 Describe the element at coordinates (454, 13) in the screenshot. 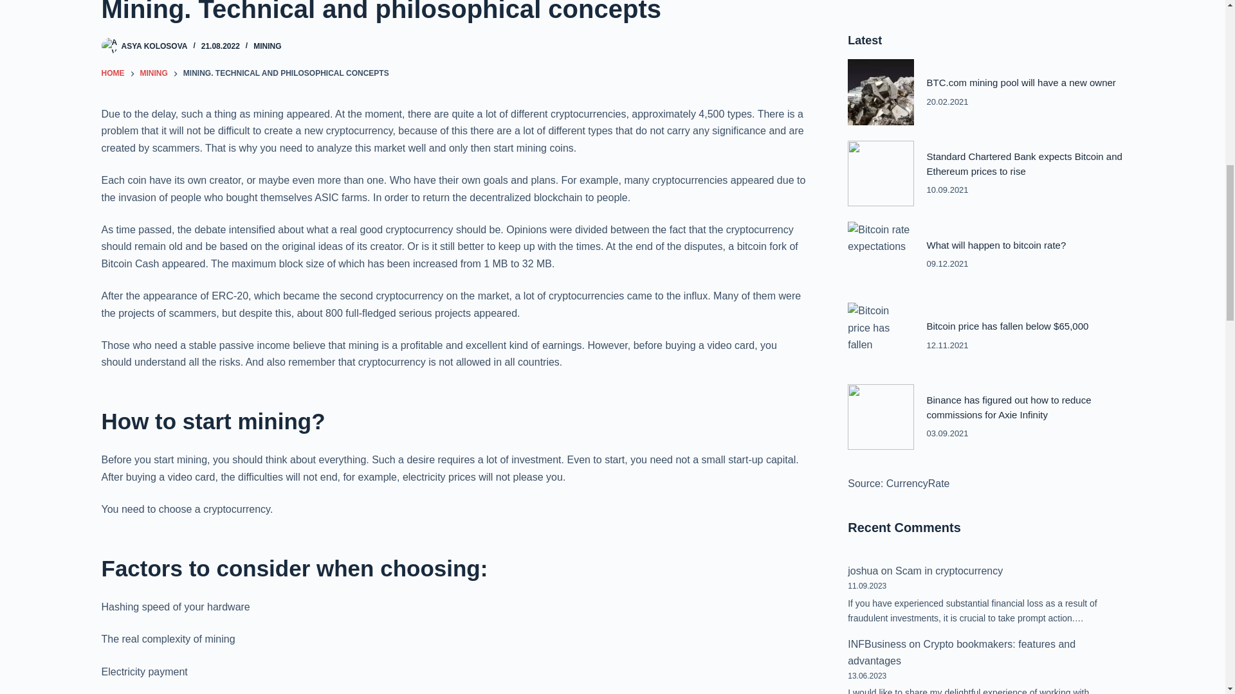

I see `Mining. Technical and philosophical concepts` at that location.